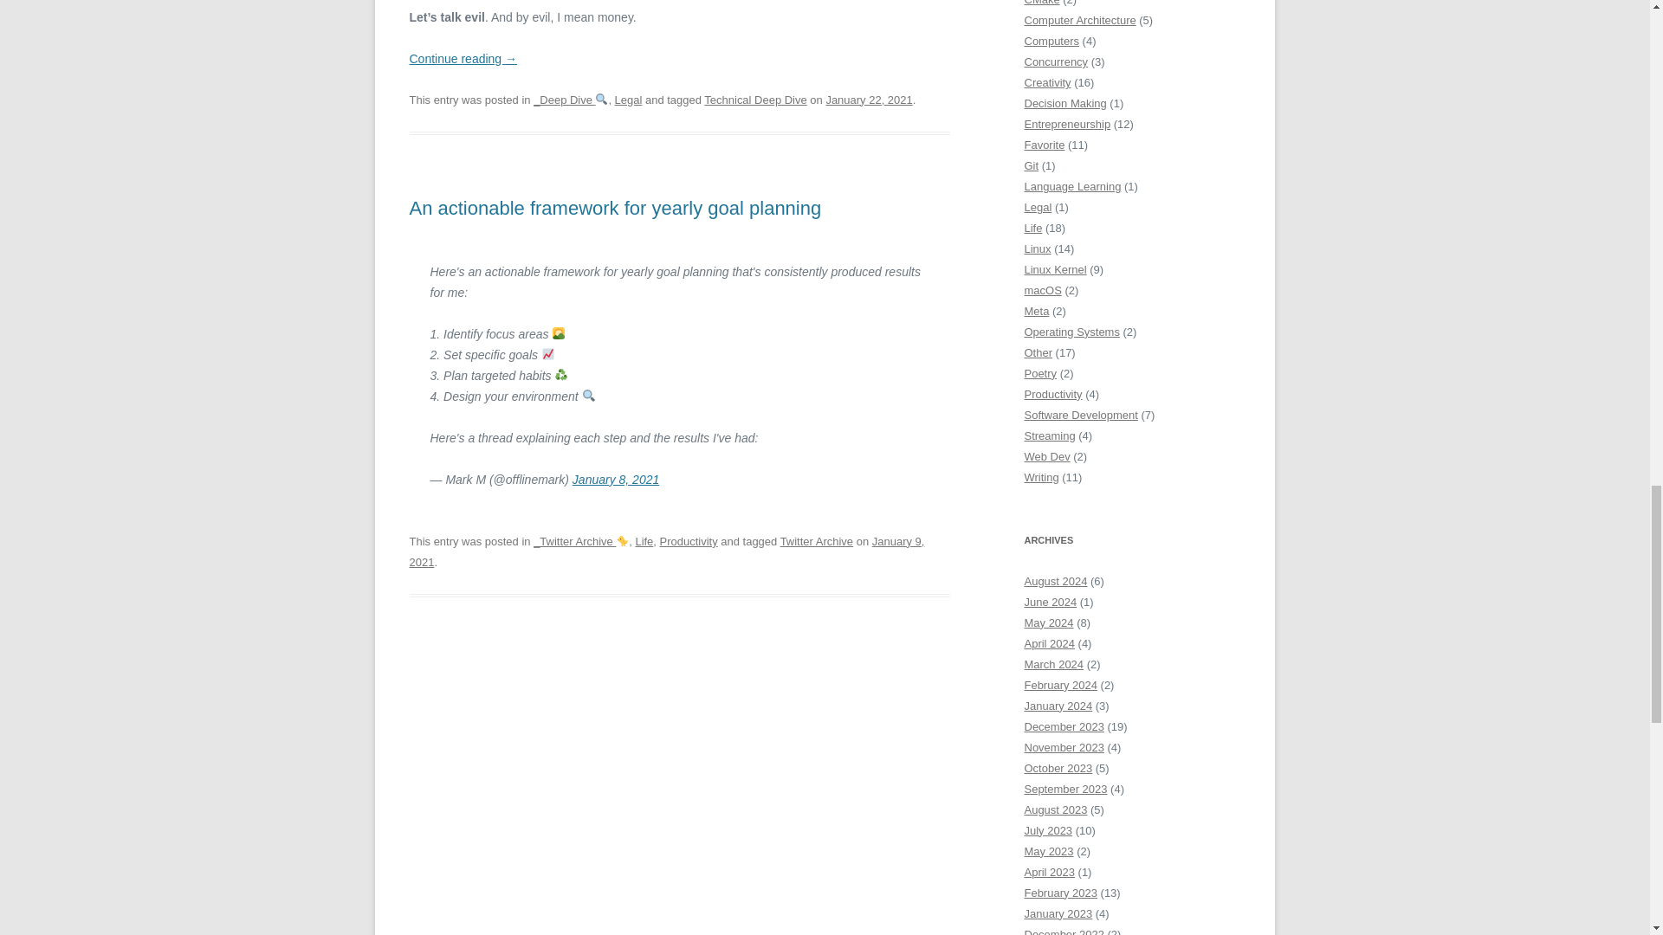 This screenshot has height=935, width=1663. What do you see at coordinates (644, 540) in the screenshot?
I see `Life` at bounding box center [644, 540].